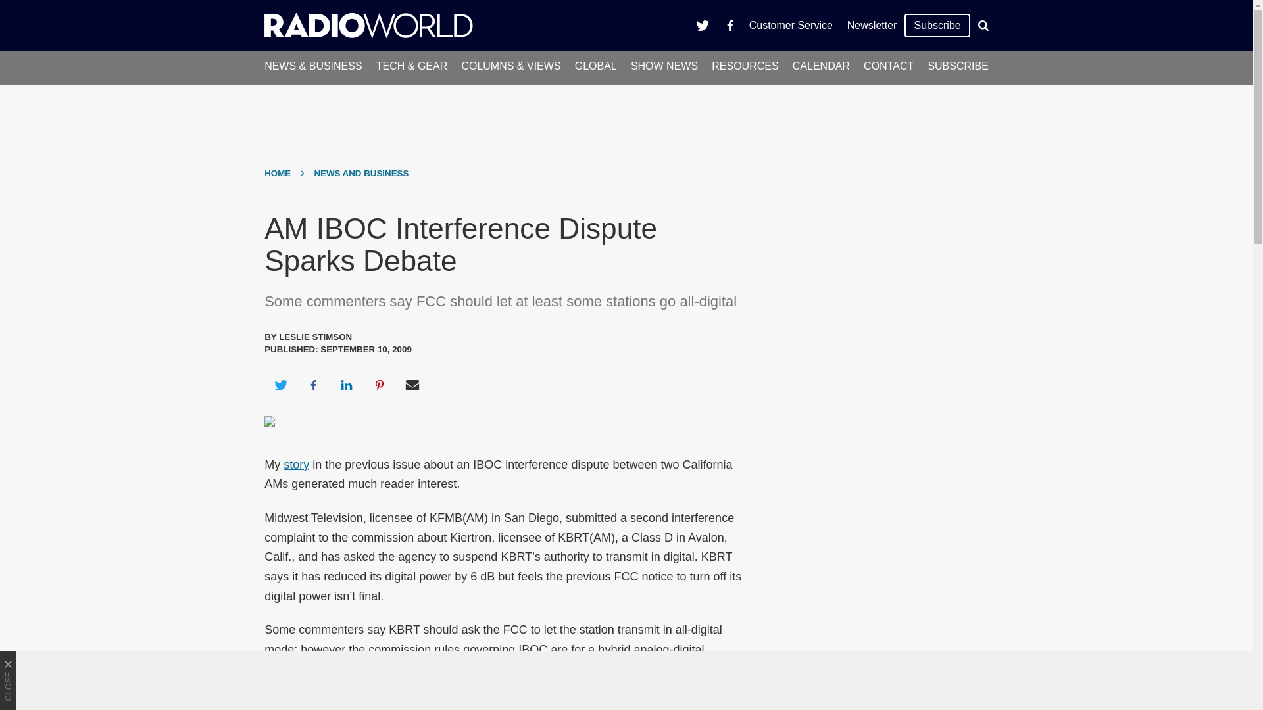 Image resolution: width=1263 pixels, height=710 pixels. I want to click on Newsletter, so click(872, 25).